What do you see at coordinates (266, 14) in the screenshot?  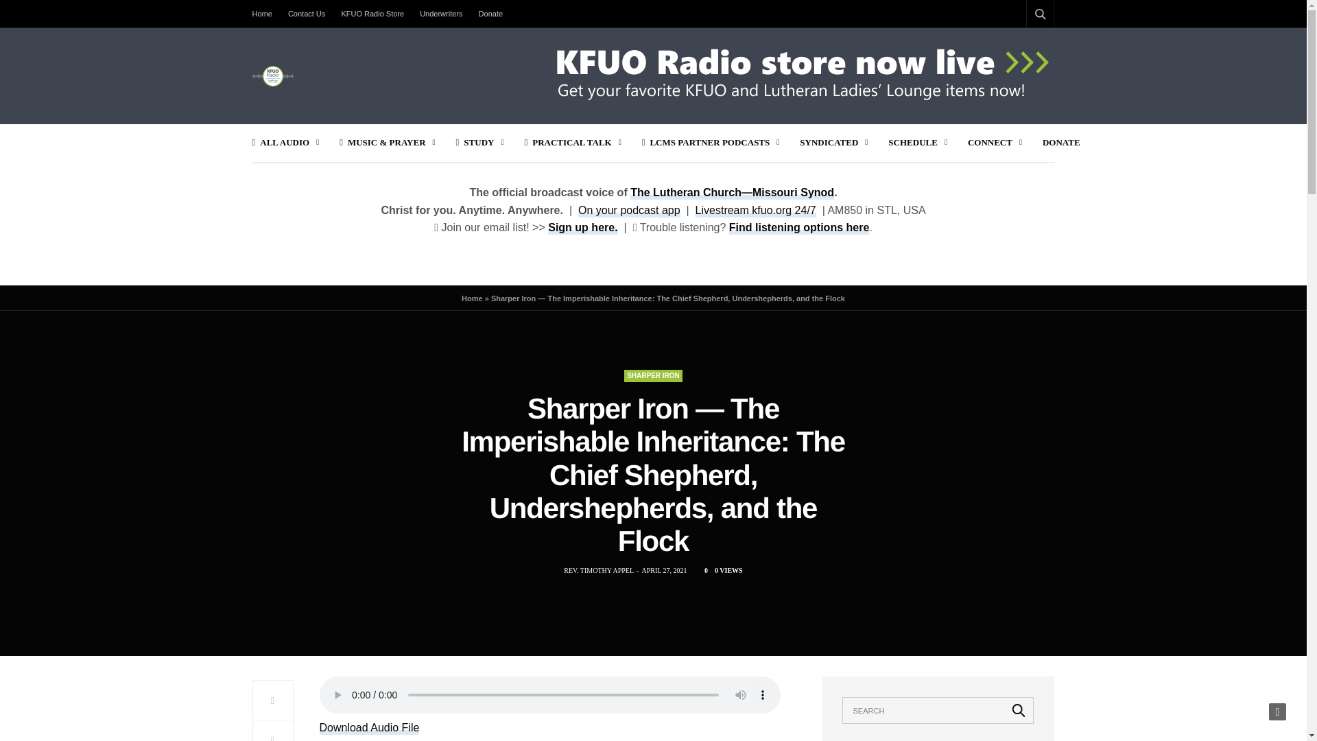 I see `Home` at bounding box center [266, 14].